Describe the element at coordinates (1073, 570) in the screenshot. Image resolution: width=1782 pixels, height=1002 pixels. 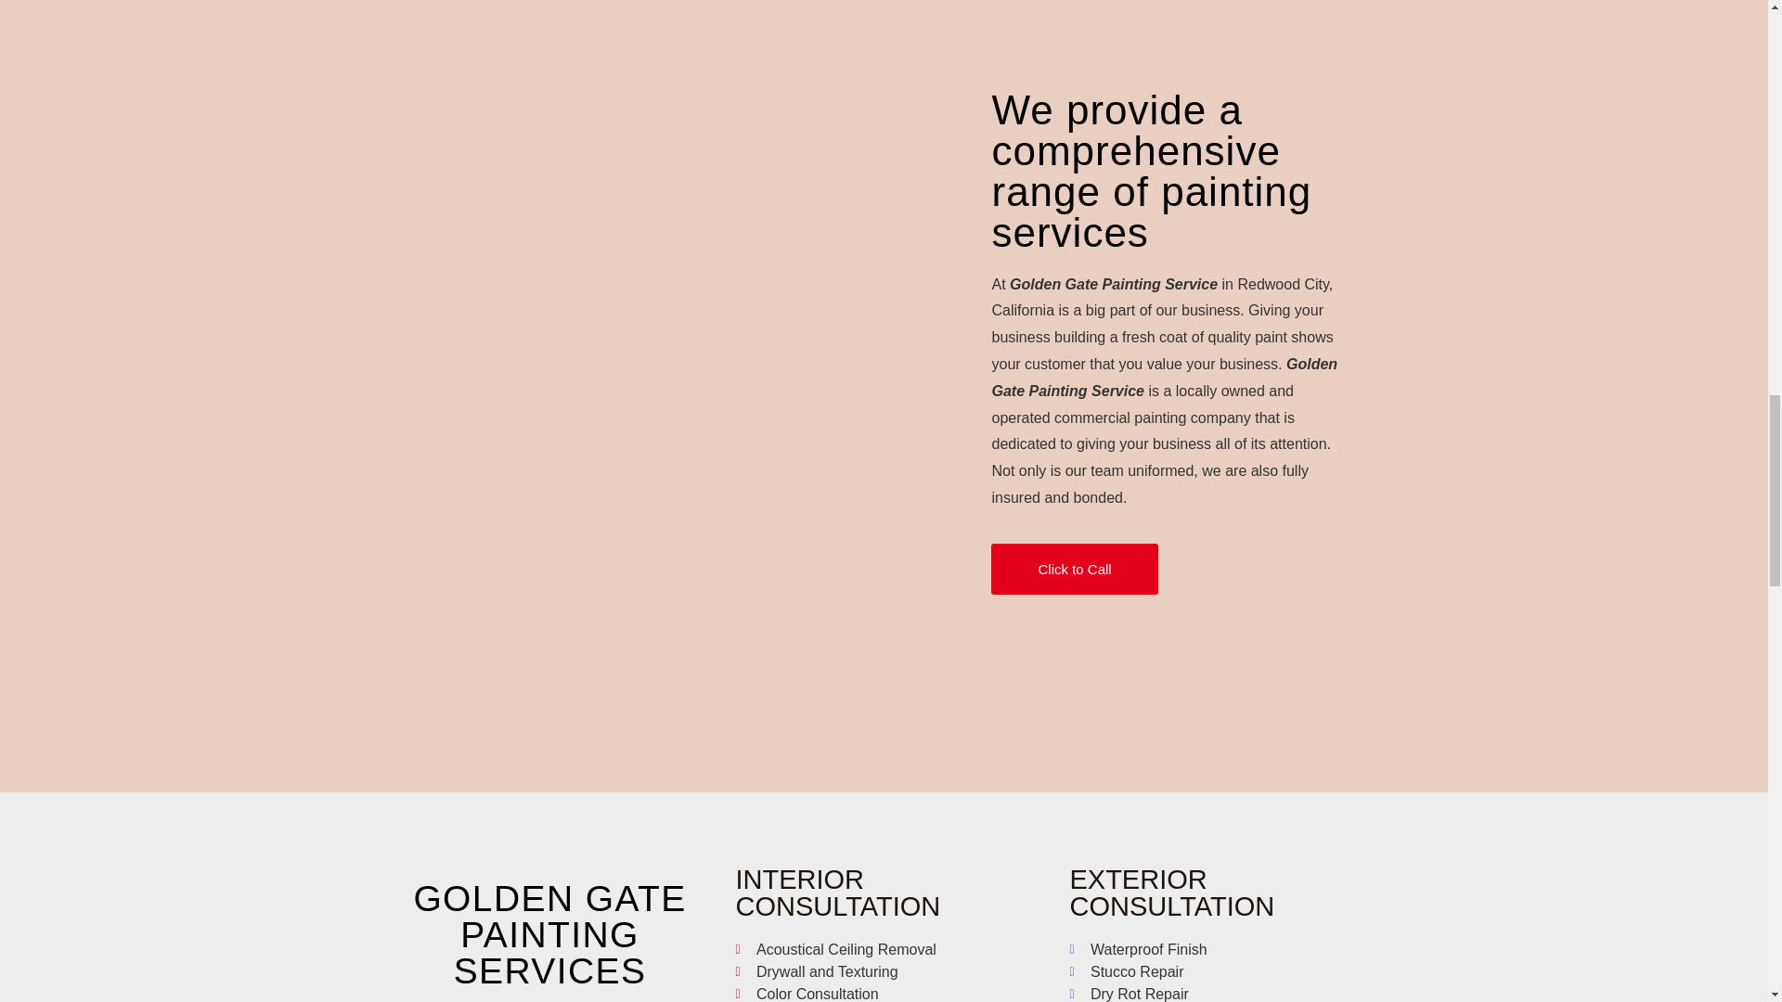
I see `Click to Call` at that location.